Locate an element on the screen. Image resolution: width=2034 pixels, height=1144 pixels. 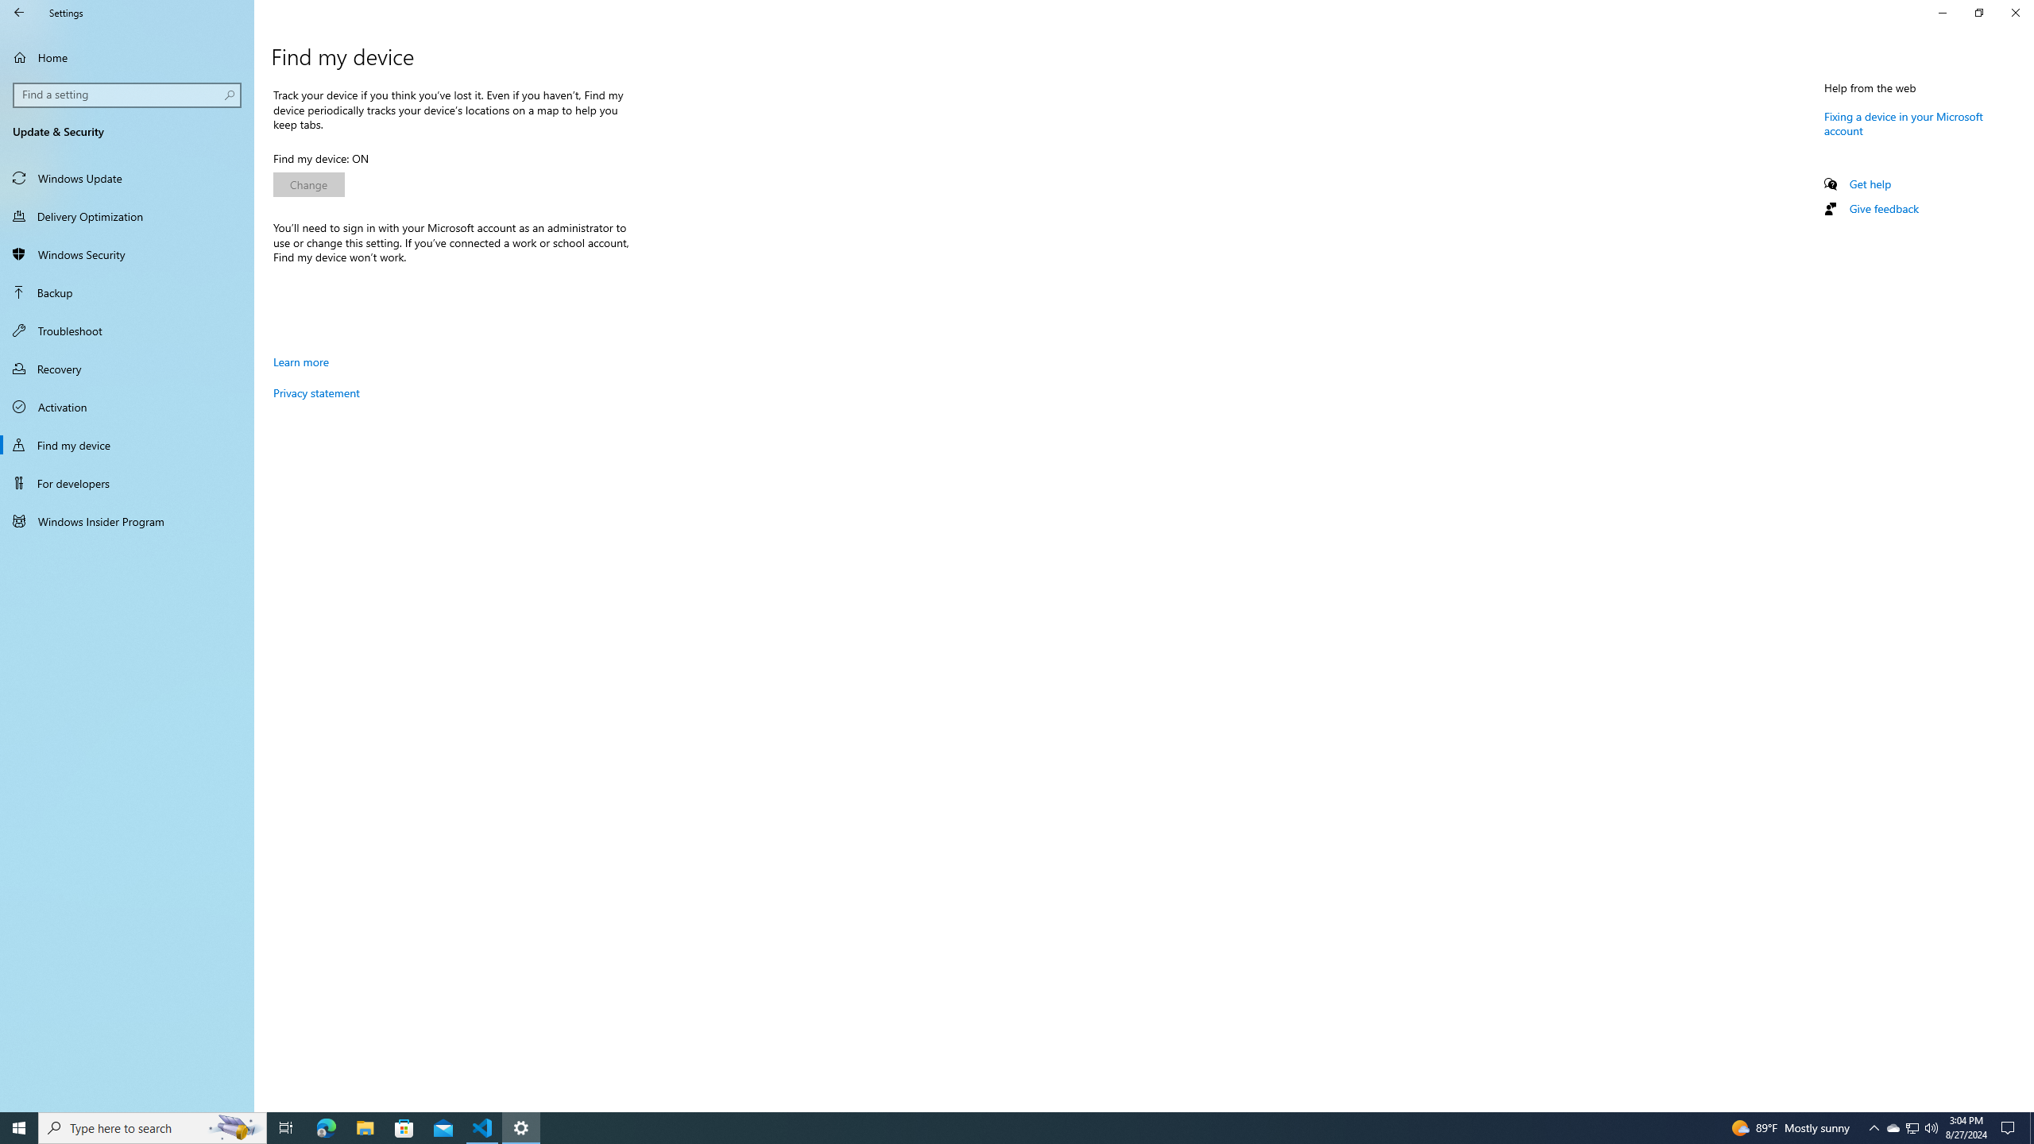
Give feedback is located at coordinates (1883, 208).